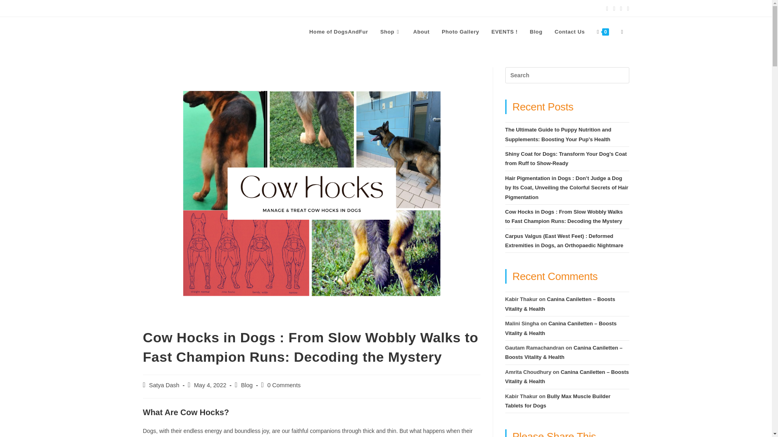  I want to click on About, so click(421, 32).